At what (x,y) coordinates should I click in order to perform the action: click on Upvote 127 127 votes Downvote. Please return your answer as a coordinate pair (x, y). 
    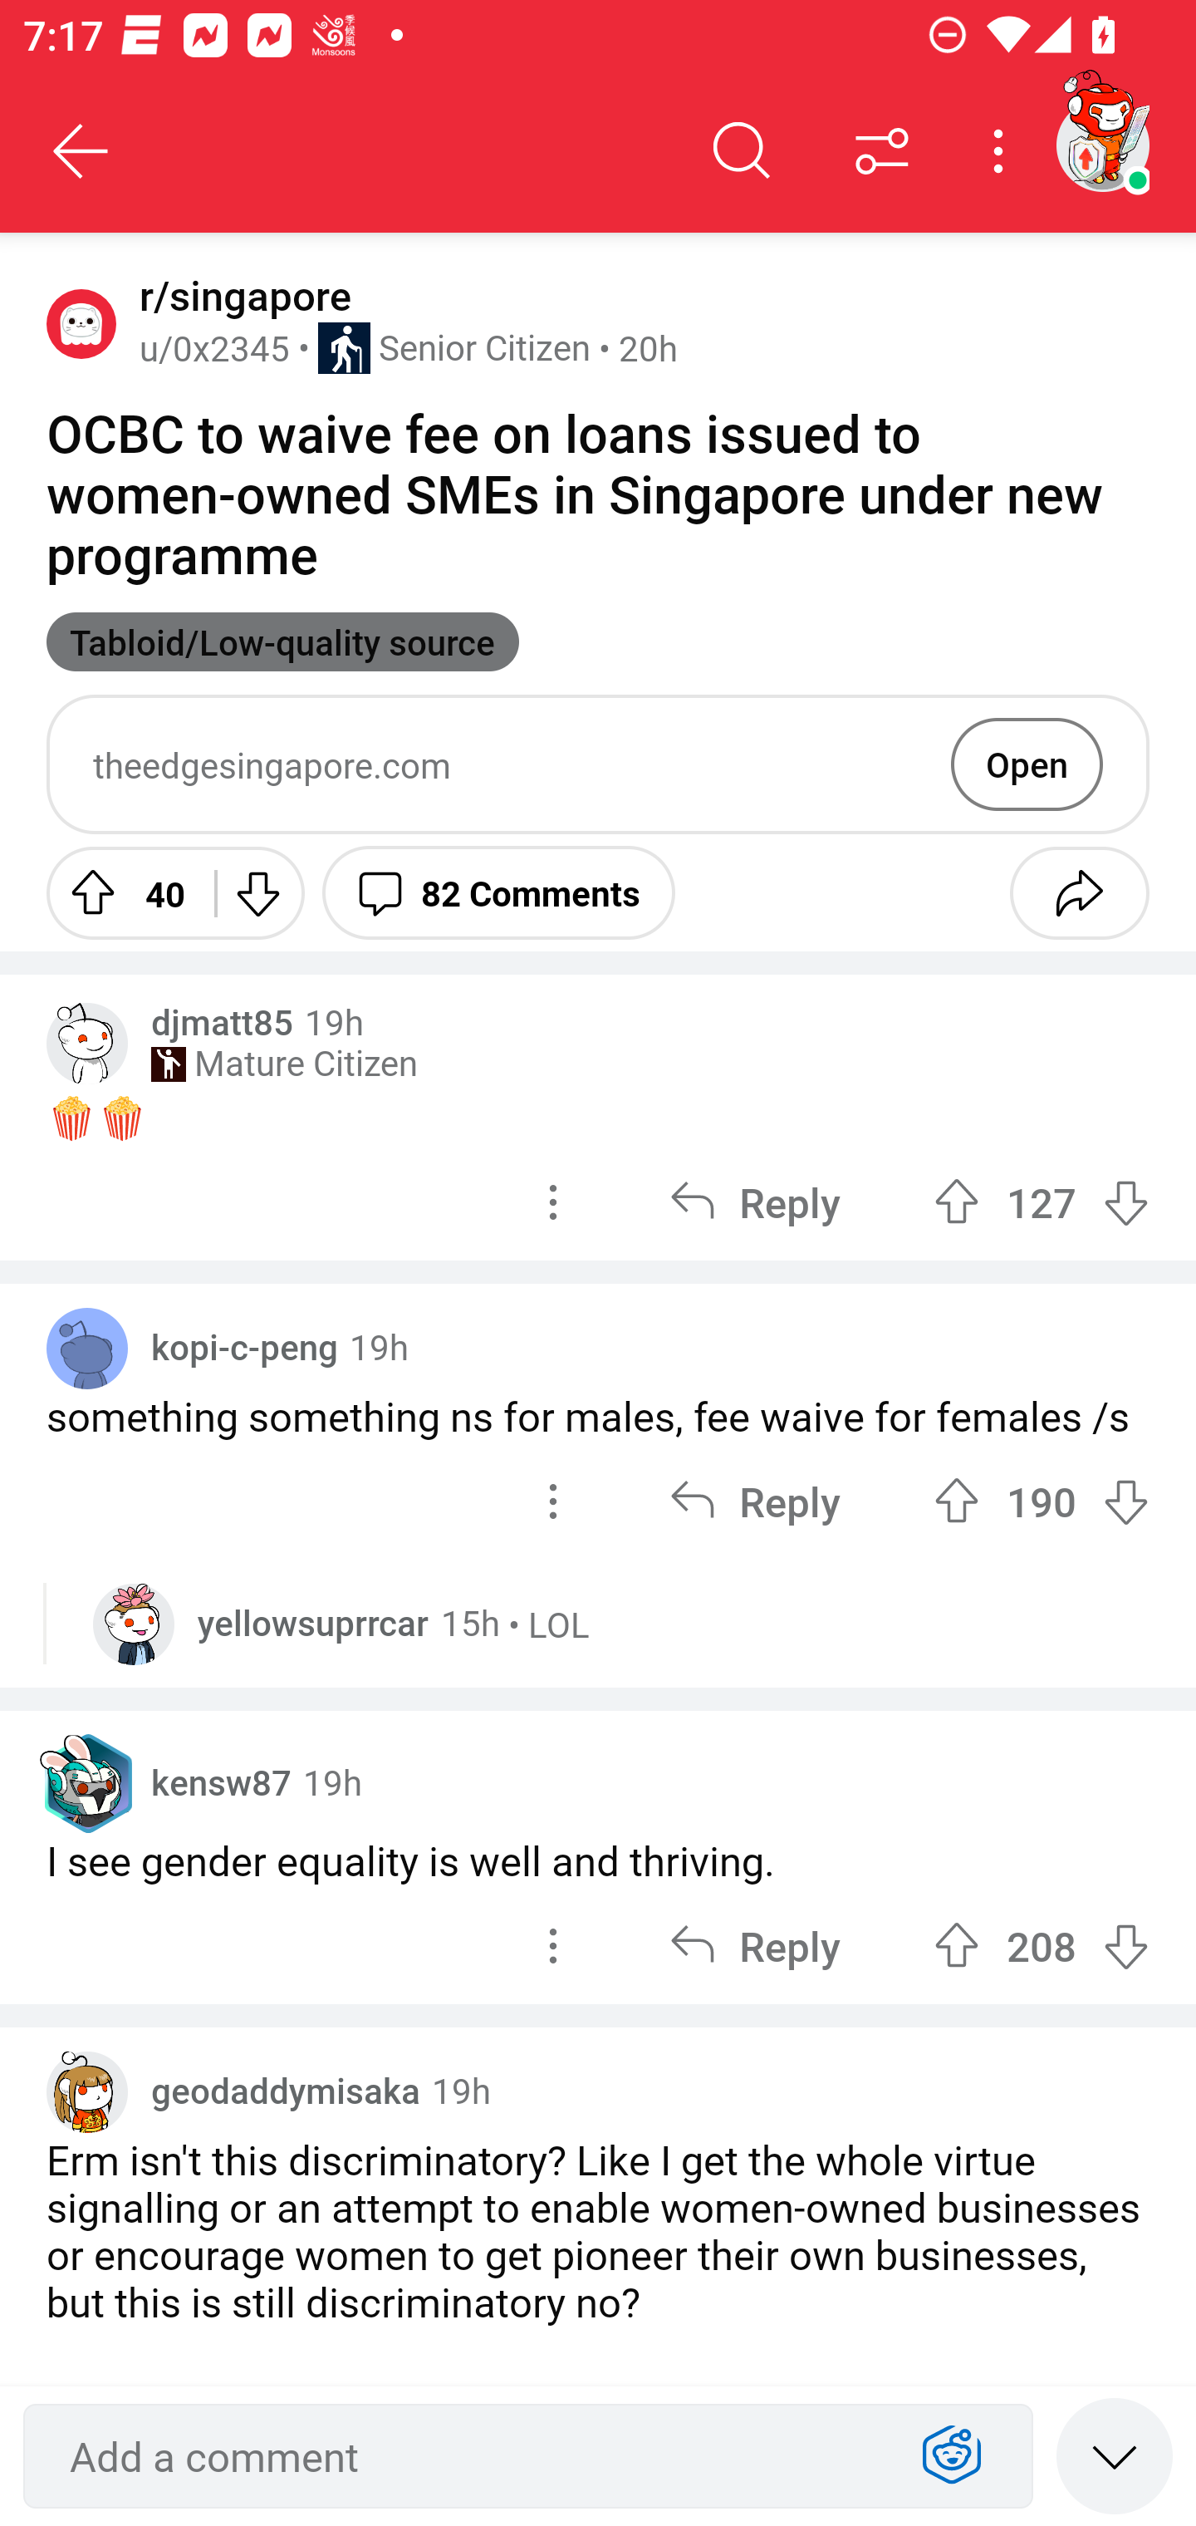
    Looking at the image, I should click on (1042, 1202).